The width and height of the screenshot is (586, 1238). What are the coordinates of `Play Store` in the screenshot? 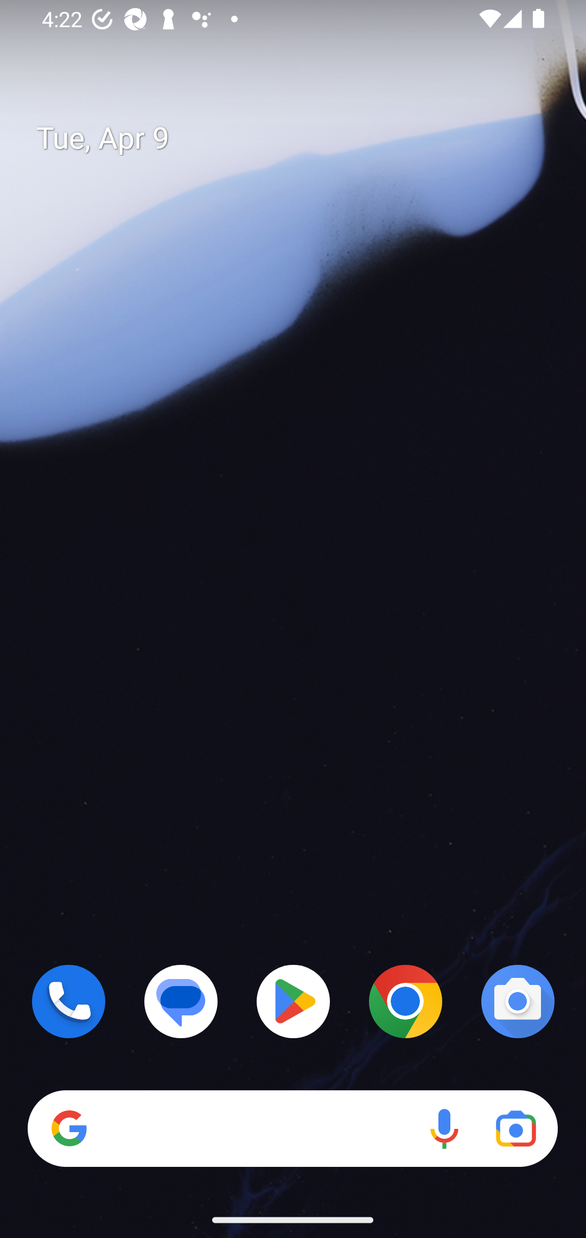 It's located at (293, 1001).